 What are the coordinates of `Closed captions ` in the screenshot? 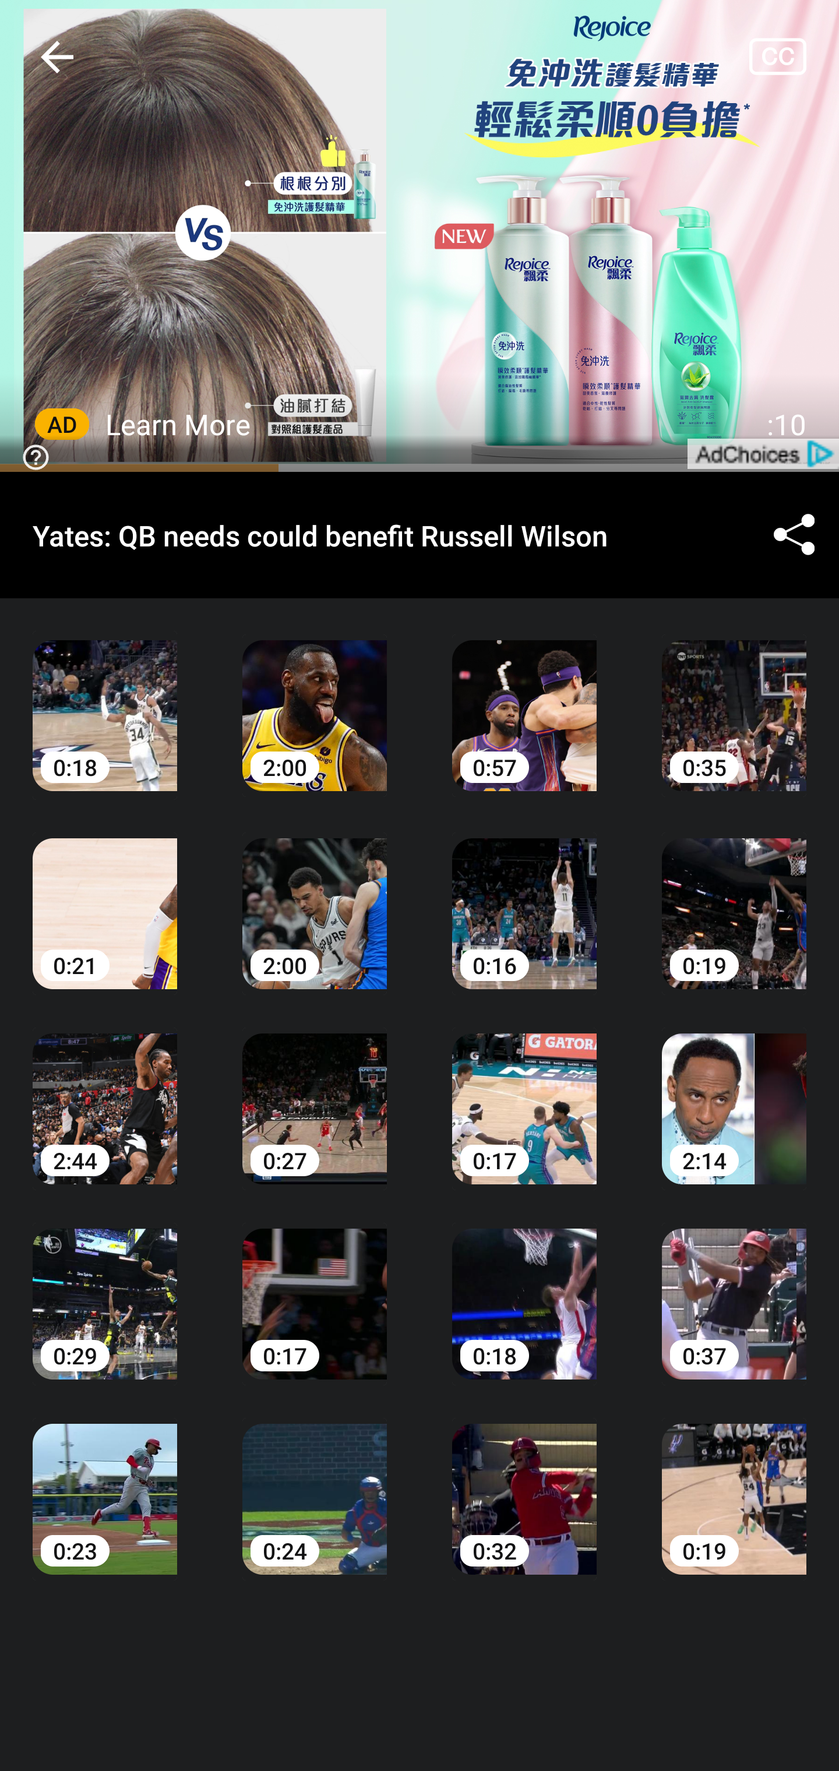 It's located at (794, 56).